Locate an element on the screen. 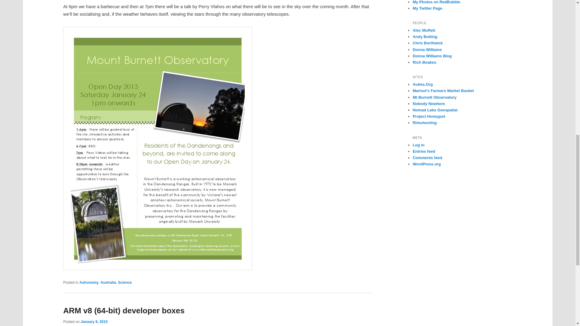  Australia is located at coordinates (108, 282).